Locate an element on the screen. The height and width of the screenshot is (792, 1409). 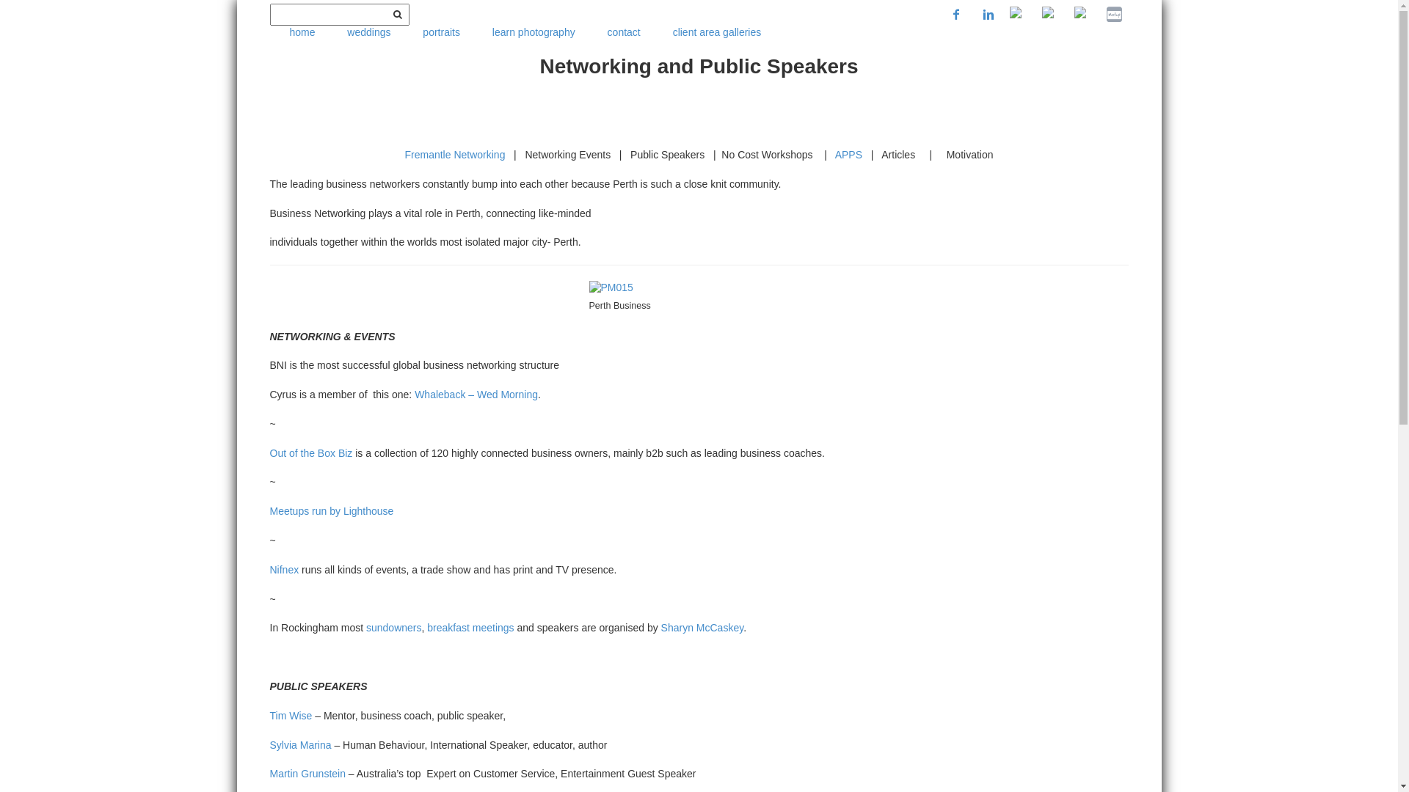
portraits is located at coordinates (442, 33).